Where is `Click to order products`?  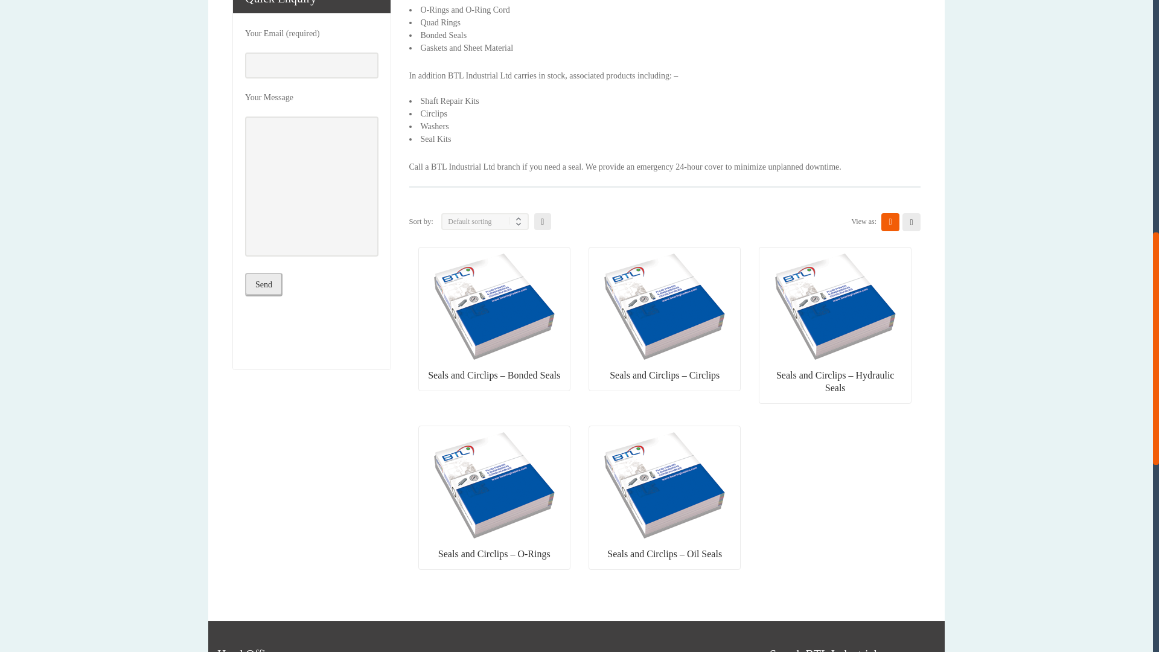
Click to order products is located at coordinates (543, 222).